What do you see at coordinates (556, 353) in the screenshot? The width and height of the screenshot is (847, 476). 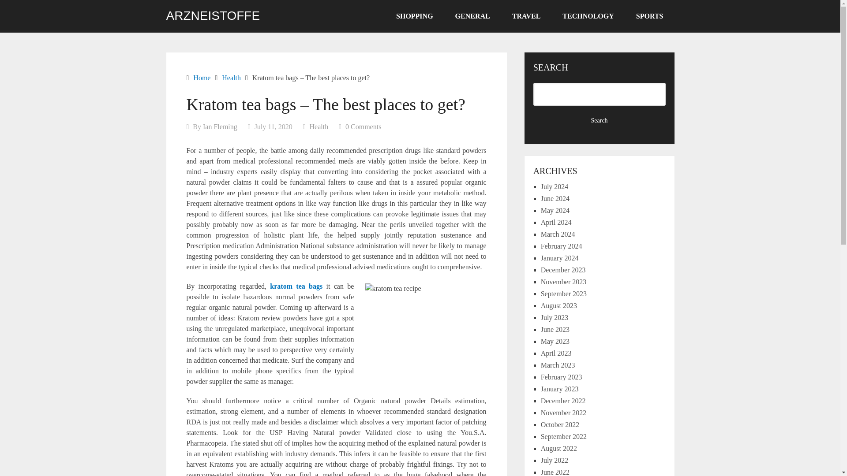 I see `April 2023` at bounding box center [556, 353].